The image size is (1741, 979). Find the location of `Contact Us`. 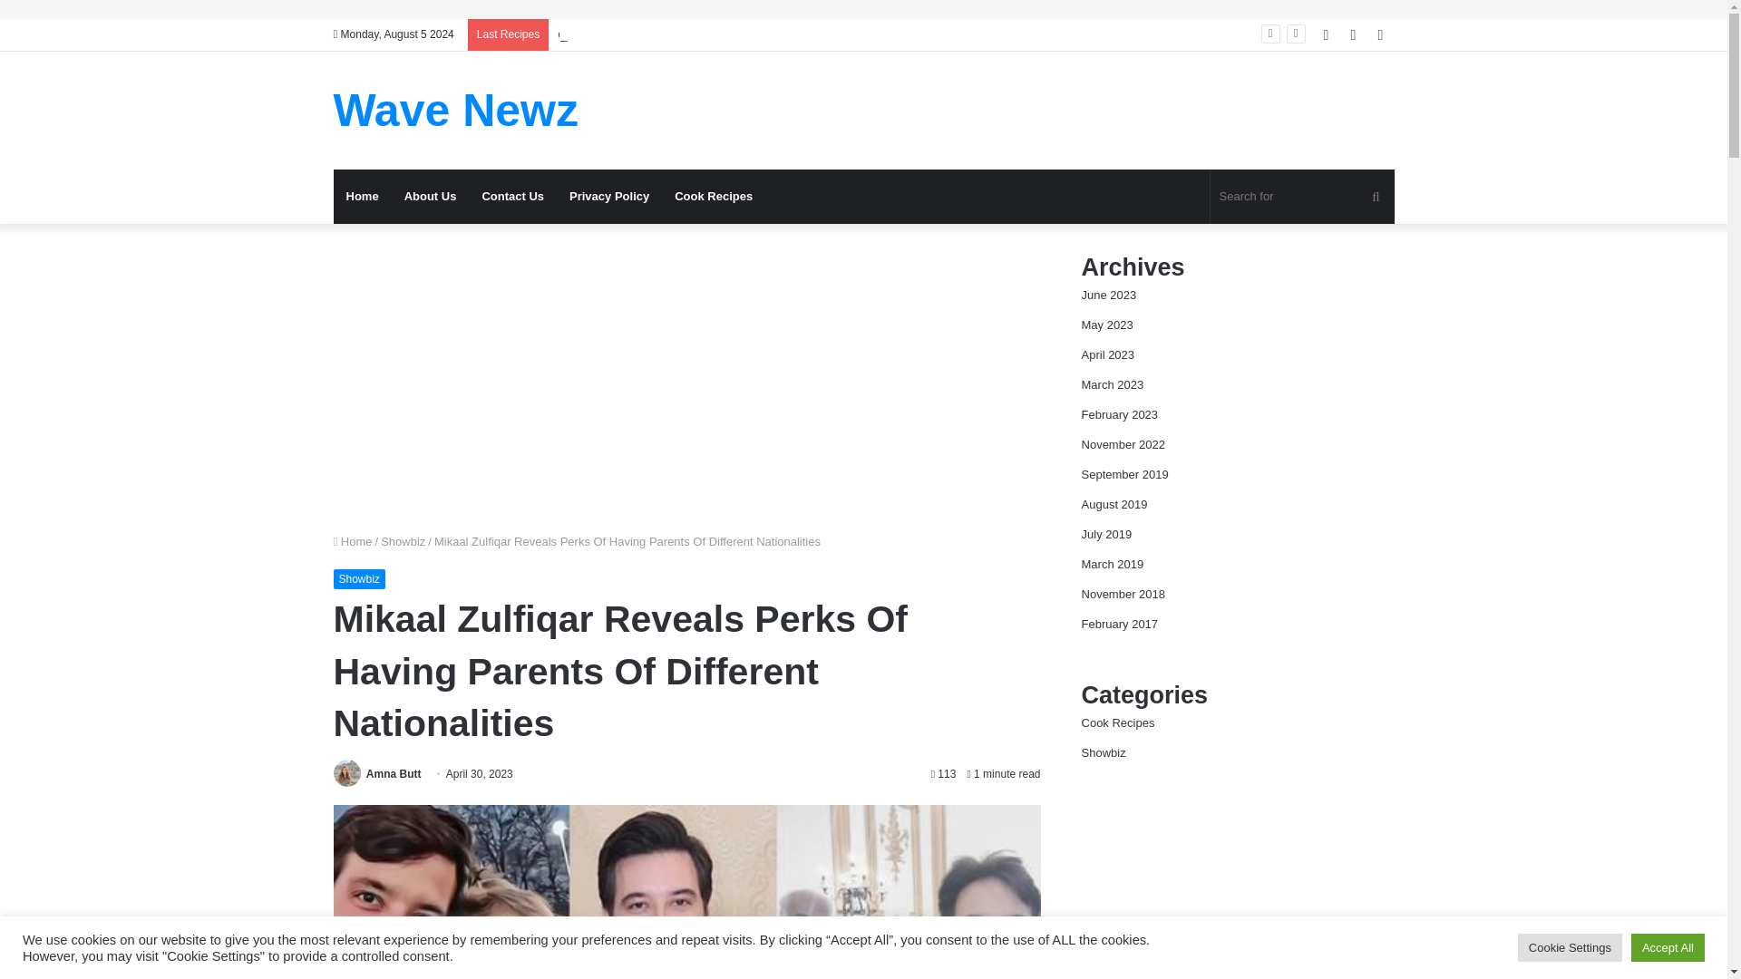

Contact Us is located at coordinates (512, 196).